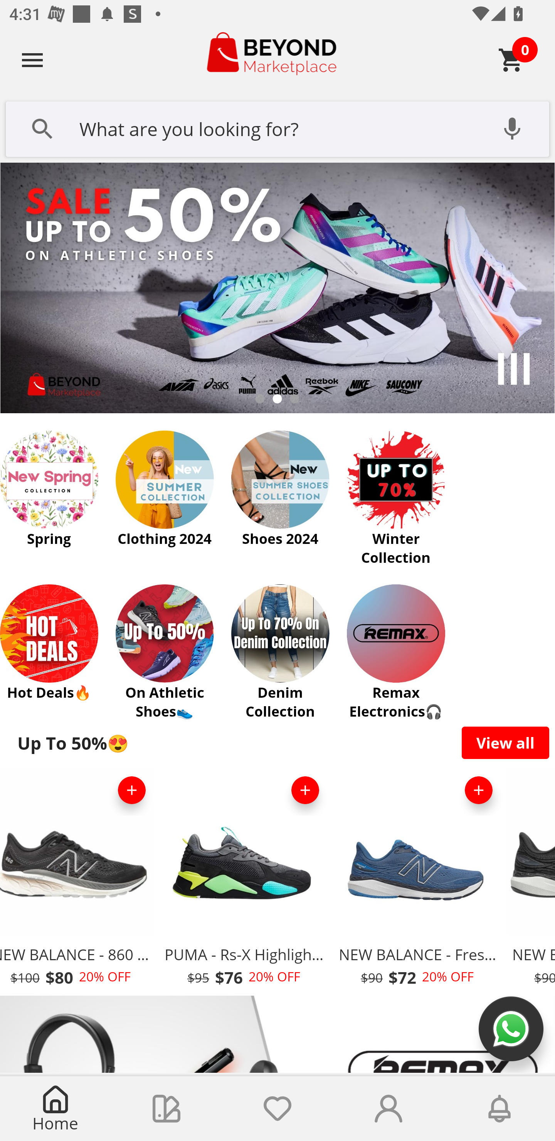 The width and height of the screenshot is (555, 1141). I want to click on Navigate up, so click(32, 60).